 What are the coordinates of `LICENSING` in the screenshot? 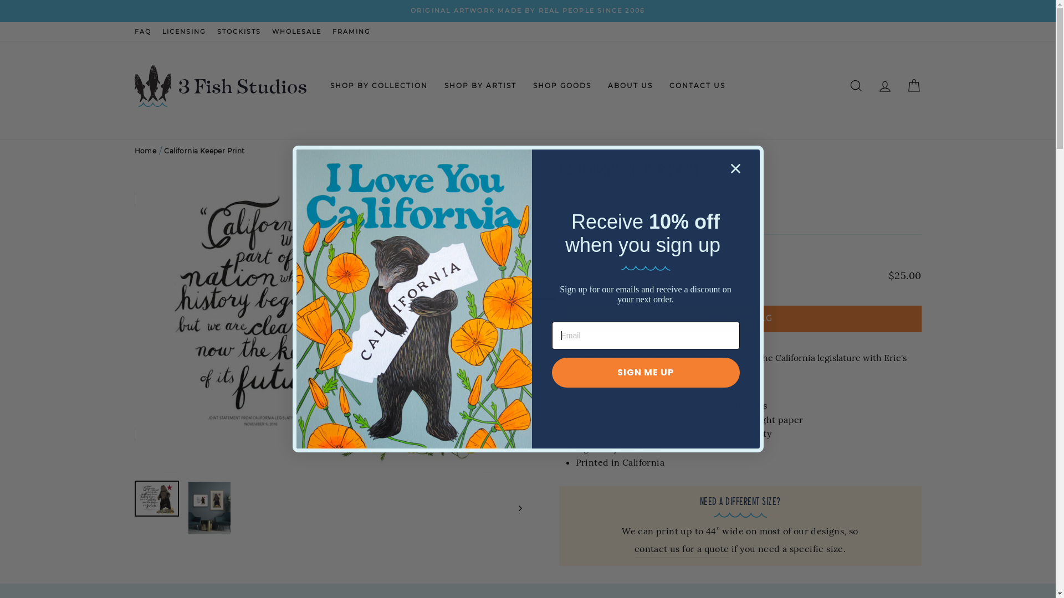 It's located at (184, 32).